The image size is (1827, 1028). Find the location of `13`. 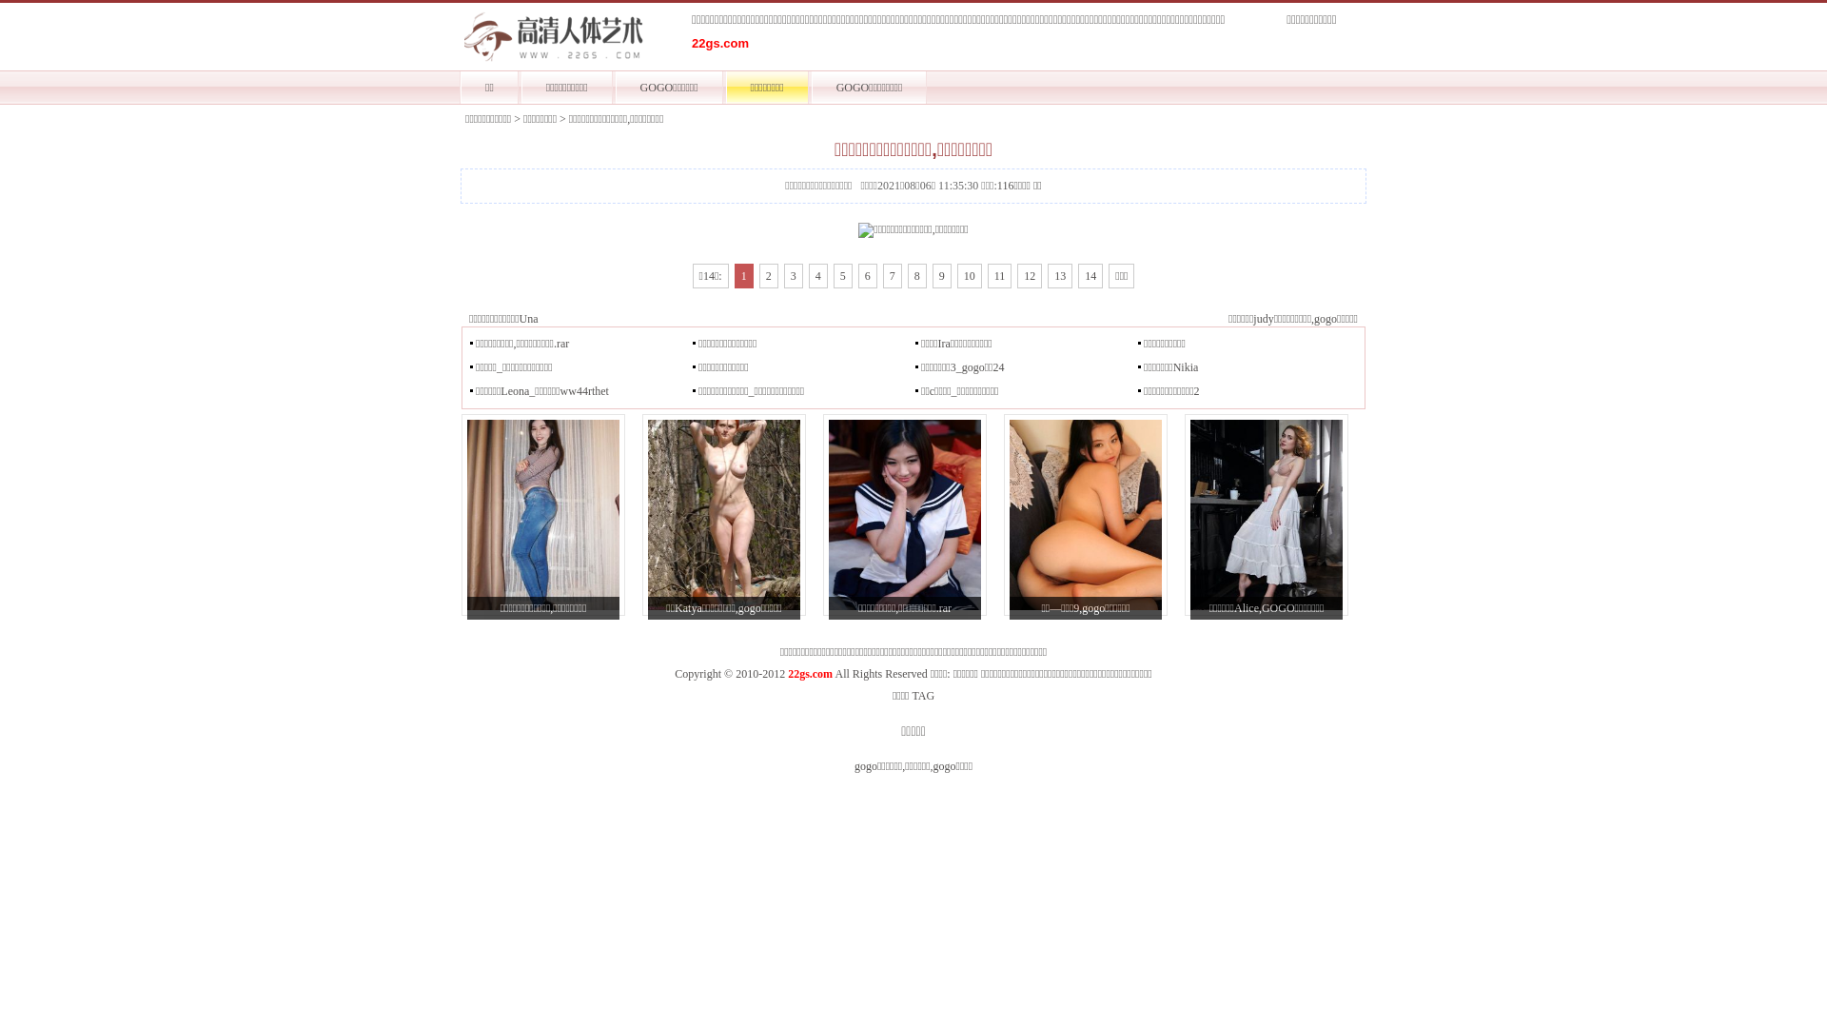

13 is located at coordinates (1060, 276).